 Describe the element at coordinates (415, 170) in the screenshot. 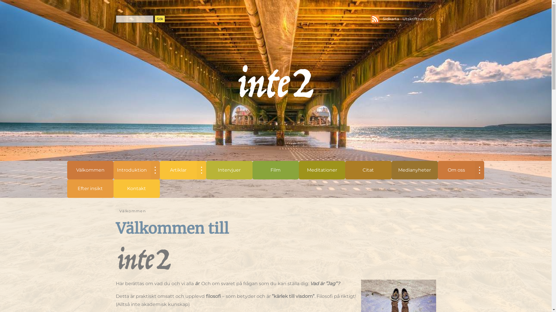

I see `Medianyheter` at that location.